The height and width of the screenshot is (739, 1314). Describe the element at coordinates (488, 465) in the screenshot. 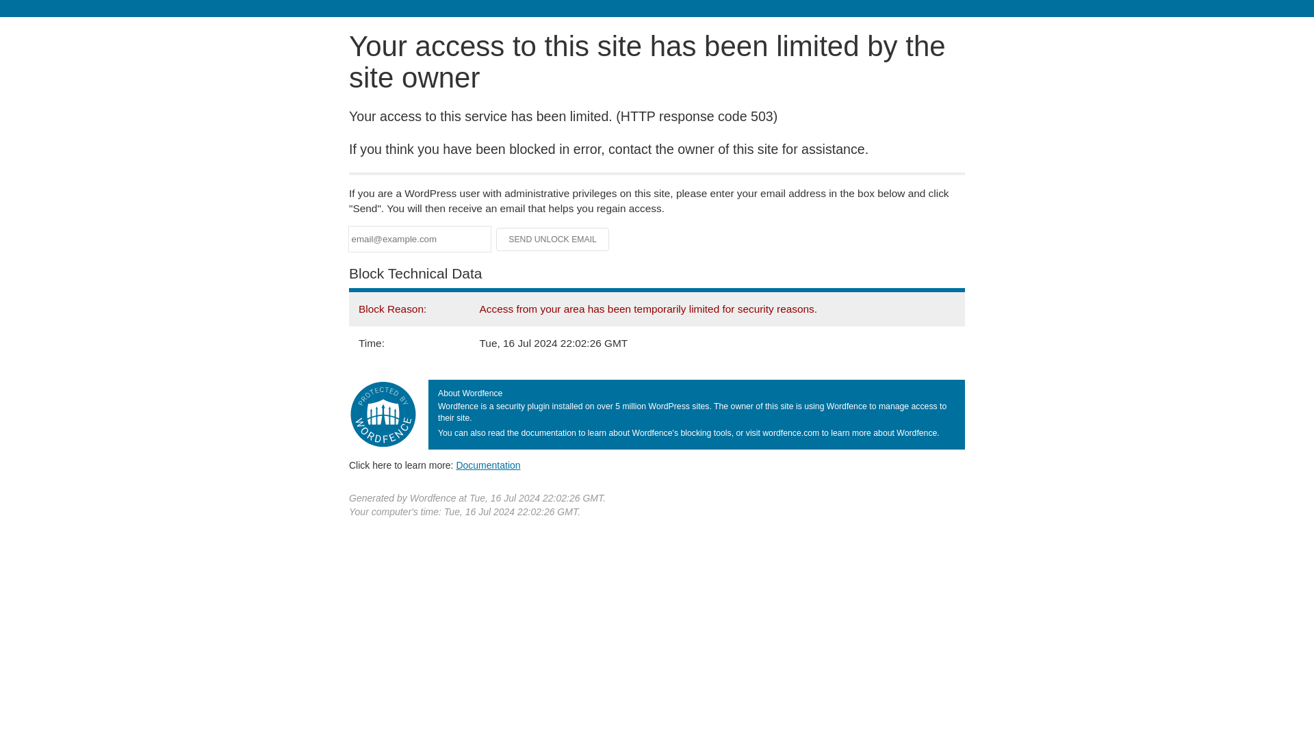

I see `Documentation` at that location.